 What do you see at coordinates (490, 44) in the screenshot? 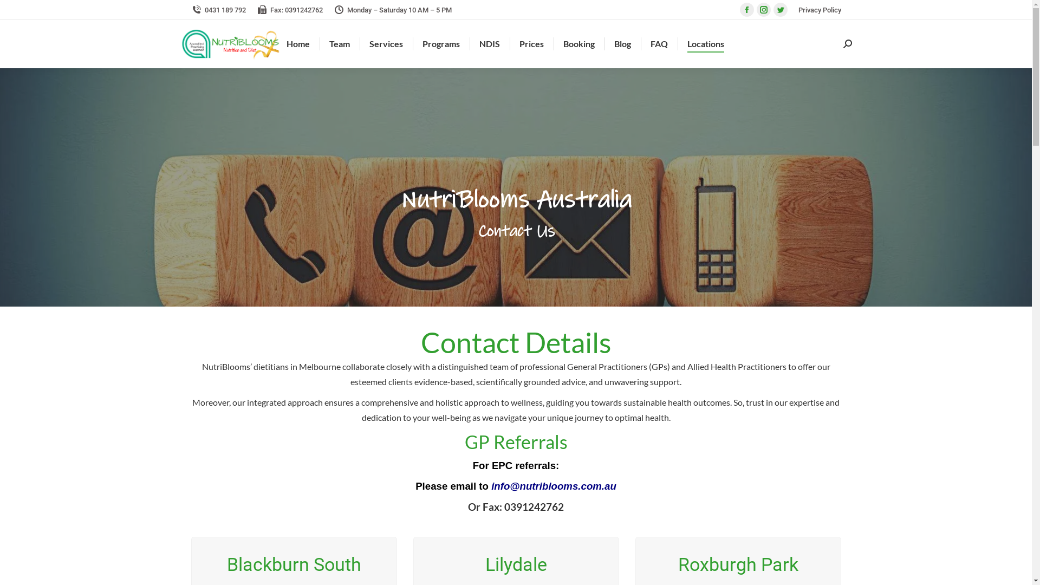
I see `NDIS` at bounding box center [490, 44].